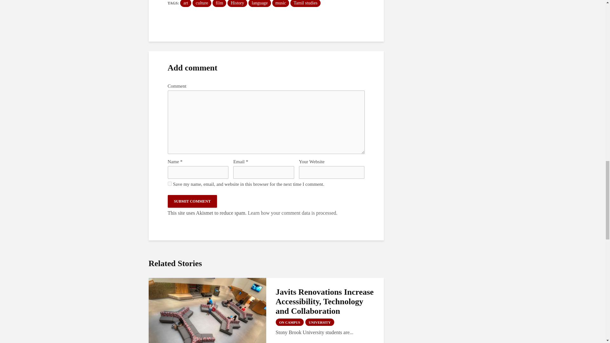 The height and width of the screenshot is (343, 610). What do you see at coordinates (170, 184) in the screenshot?
I see `yes` at bounding box center [170, 184].